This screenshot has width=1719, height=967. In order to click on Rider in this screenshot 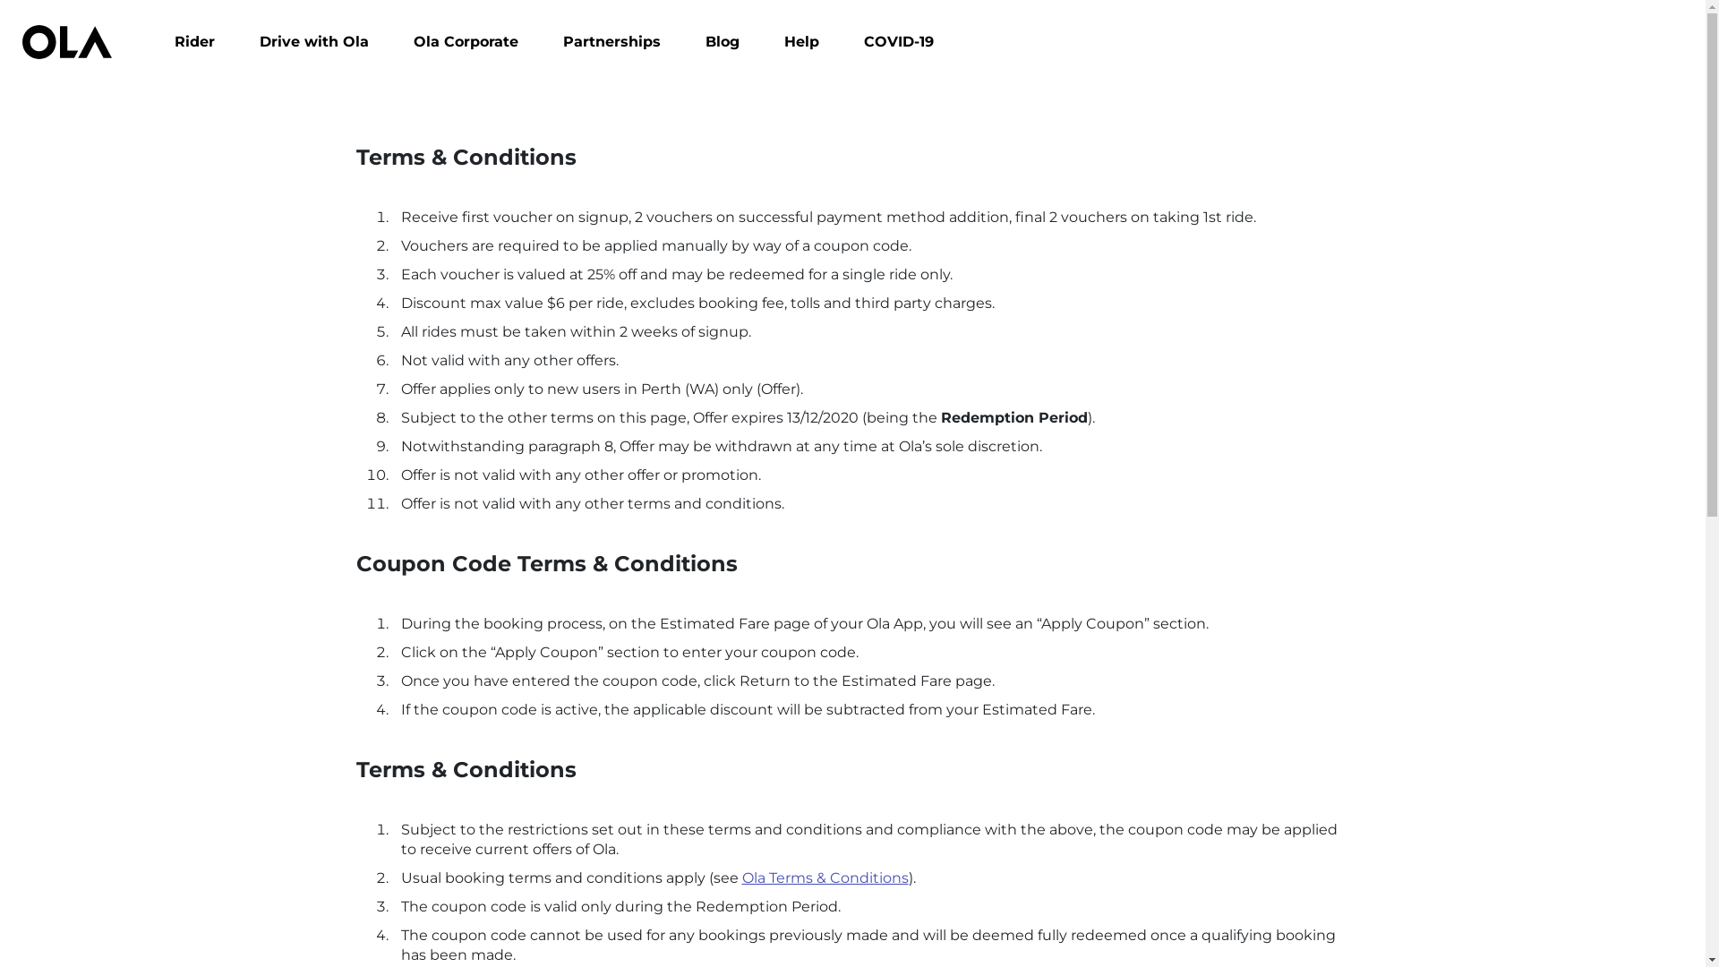, I will do `click(195, 41)`.